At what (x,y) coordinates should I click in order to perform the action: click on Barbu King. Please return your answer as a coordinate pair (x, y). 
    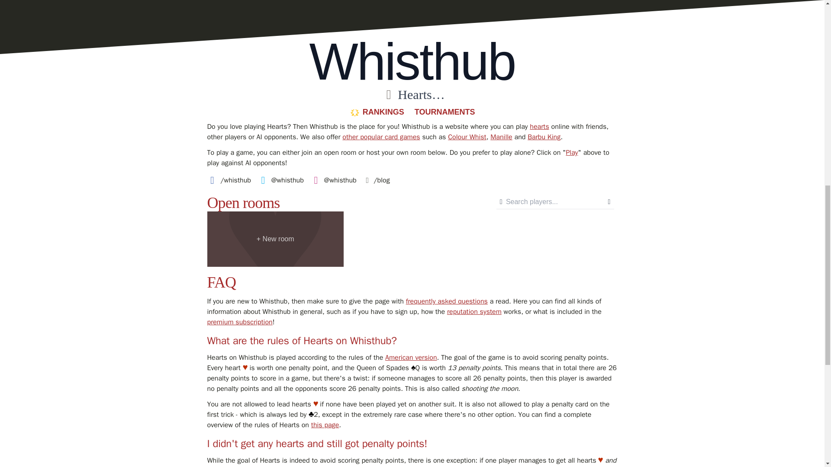
    Looking at the image, I should click on (544, 137).